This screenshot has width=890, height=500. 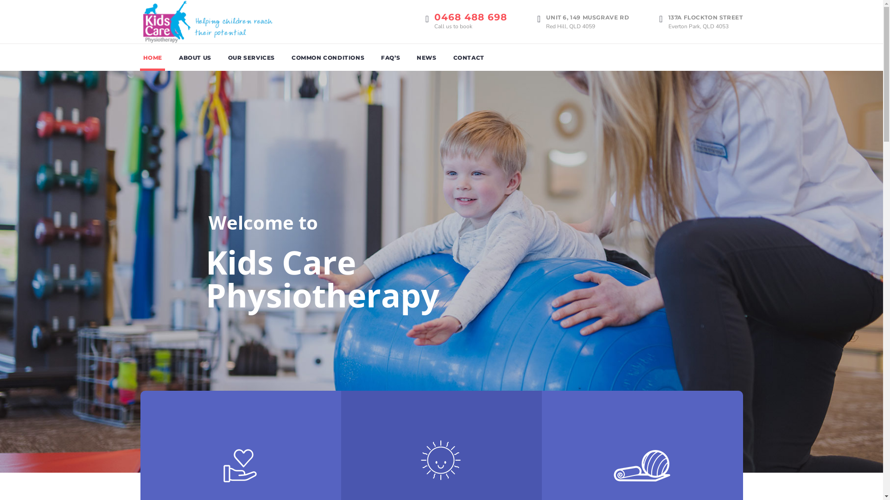 I want to click on 137A FLOCKTON STREET, so click(x=706, y=18).